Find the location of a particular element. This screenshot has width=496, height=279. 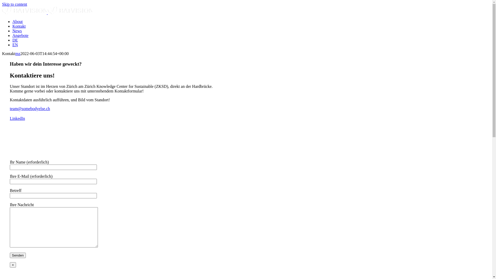

Skip to content is located at coordinates (14, 4).